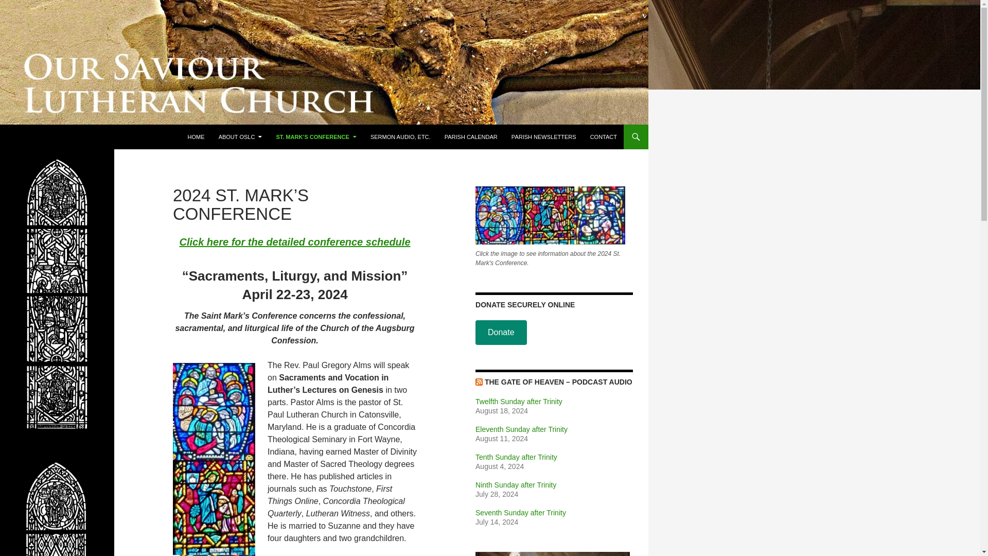 This screenshot has width=988, height=556. I want to click on CONTACT, so click(603, 137).